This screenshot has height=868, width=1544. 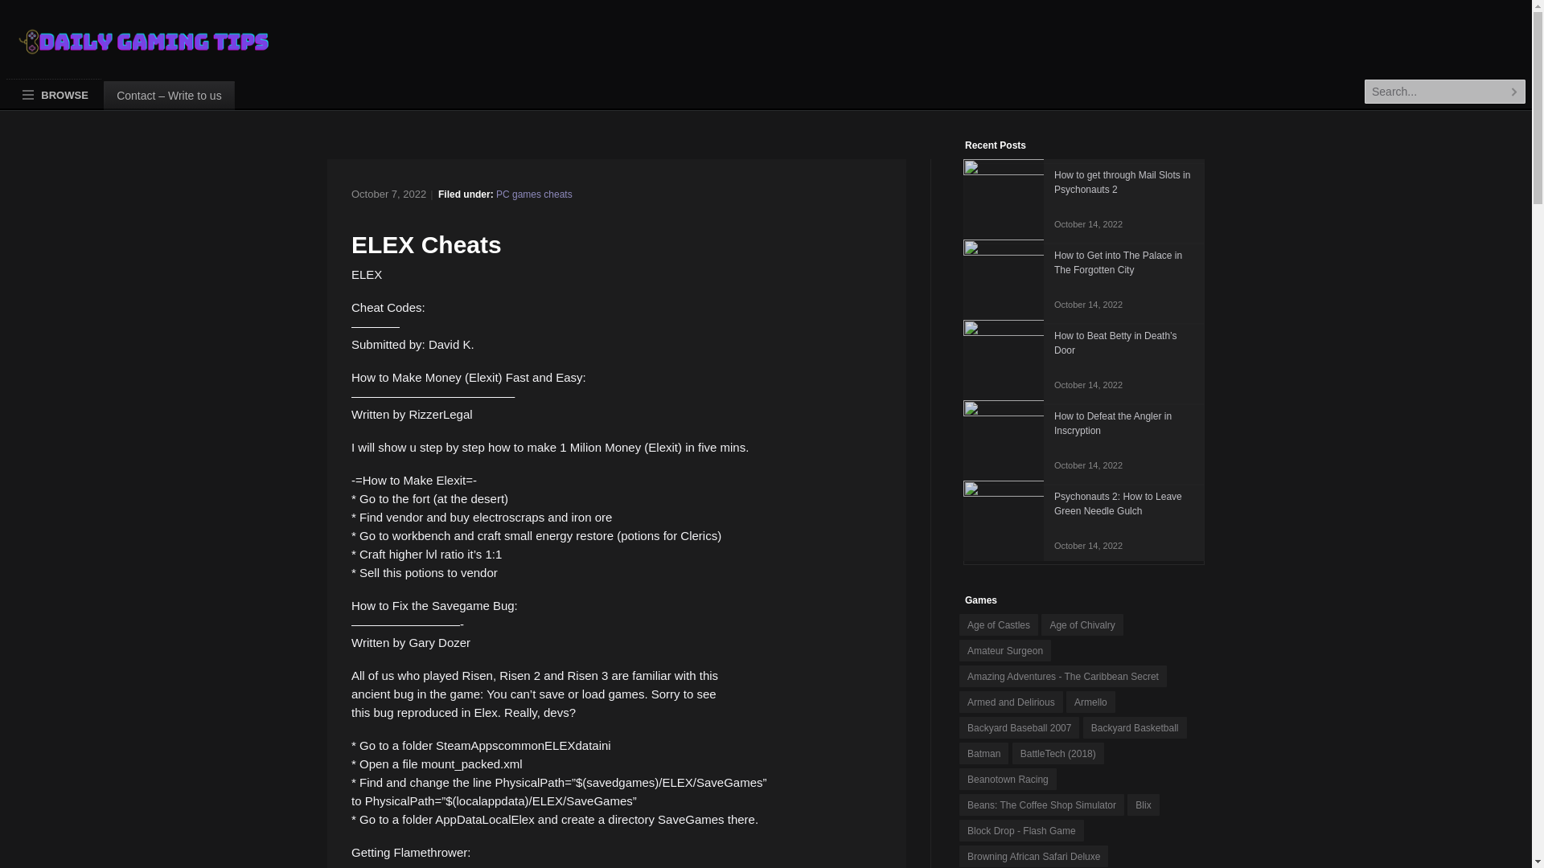 I want to click on PC games cheats, so click(x=534, y=194).